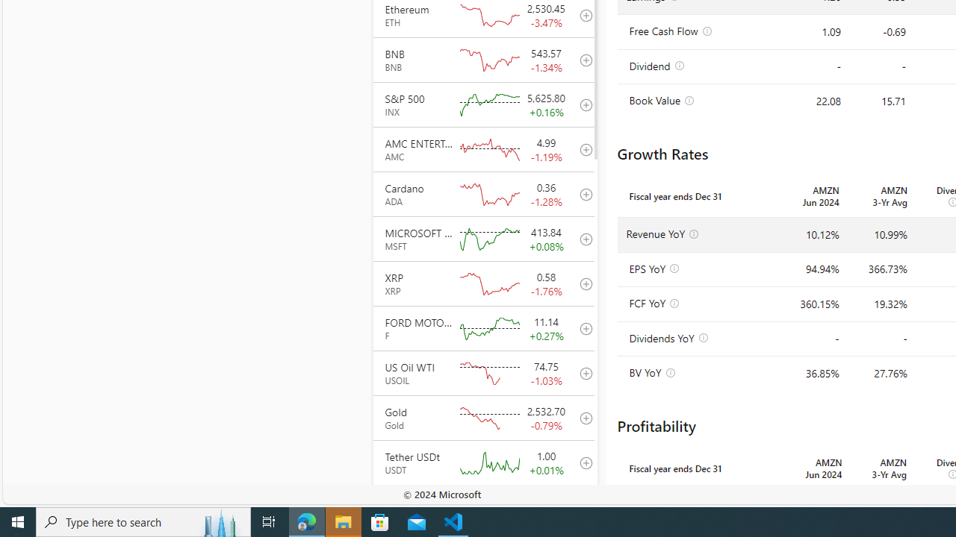 This screenshot has height=537, width=956. I want to click on add to your watchlist, so click(582, 507).